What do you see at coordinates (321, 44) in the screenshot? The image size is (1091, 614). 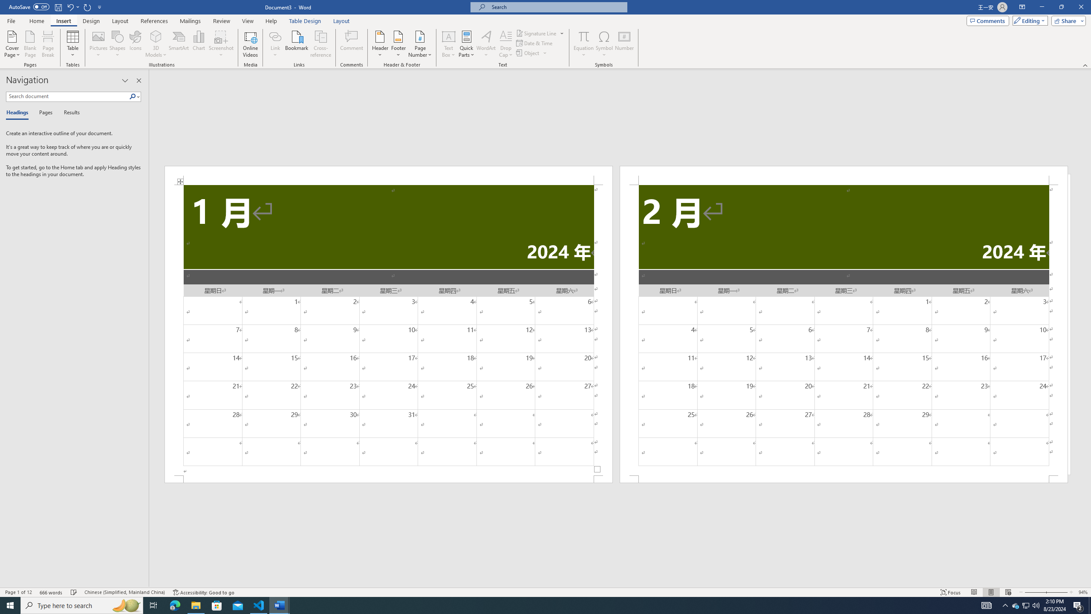 I see `Cross-reference...` at bounding box center [321, 44].